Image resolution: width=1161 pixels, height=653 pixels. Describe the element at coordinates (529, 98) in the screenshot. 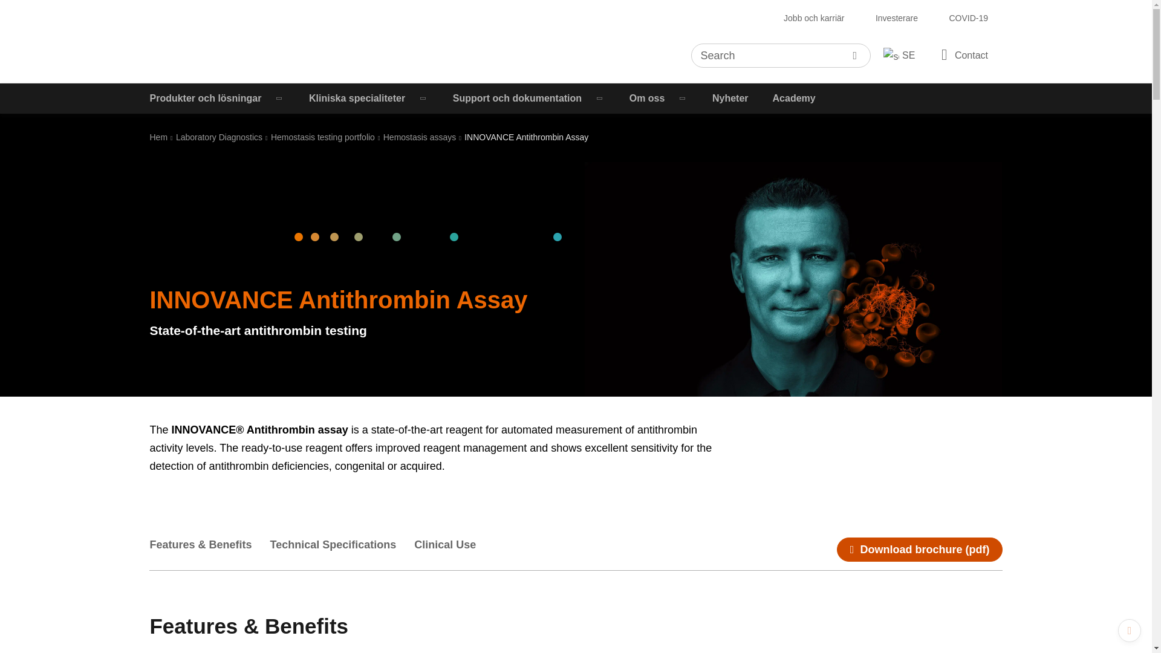

I see `Support och dokumentation` at that location.